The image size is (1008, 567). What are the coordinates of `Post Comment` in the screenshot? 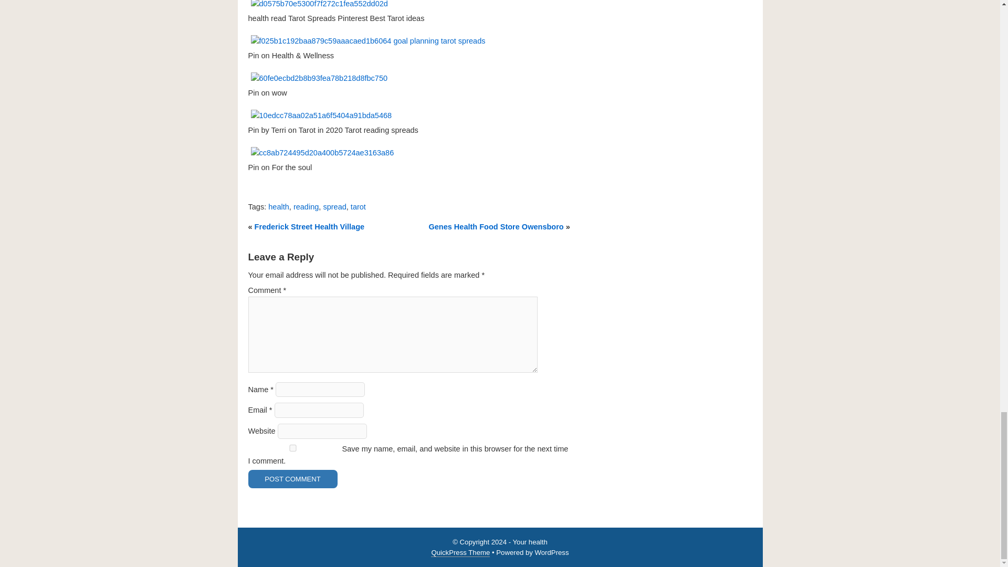 It's located at (292, 479).